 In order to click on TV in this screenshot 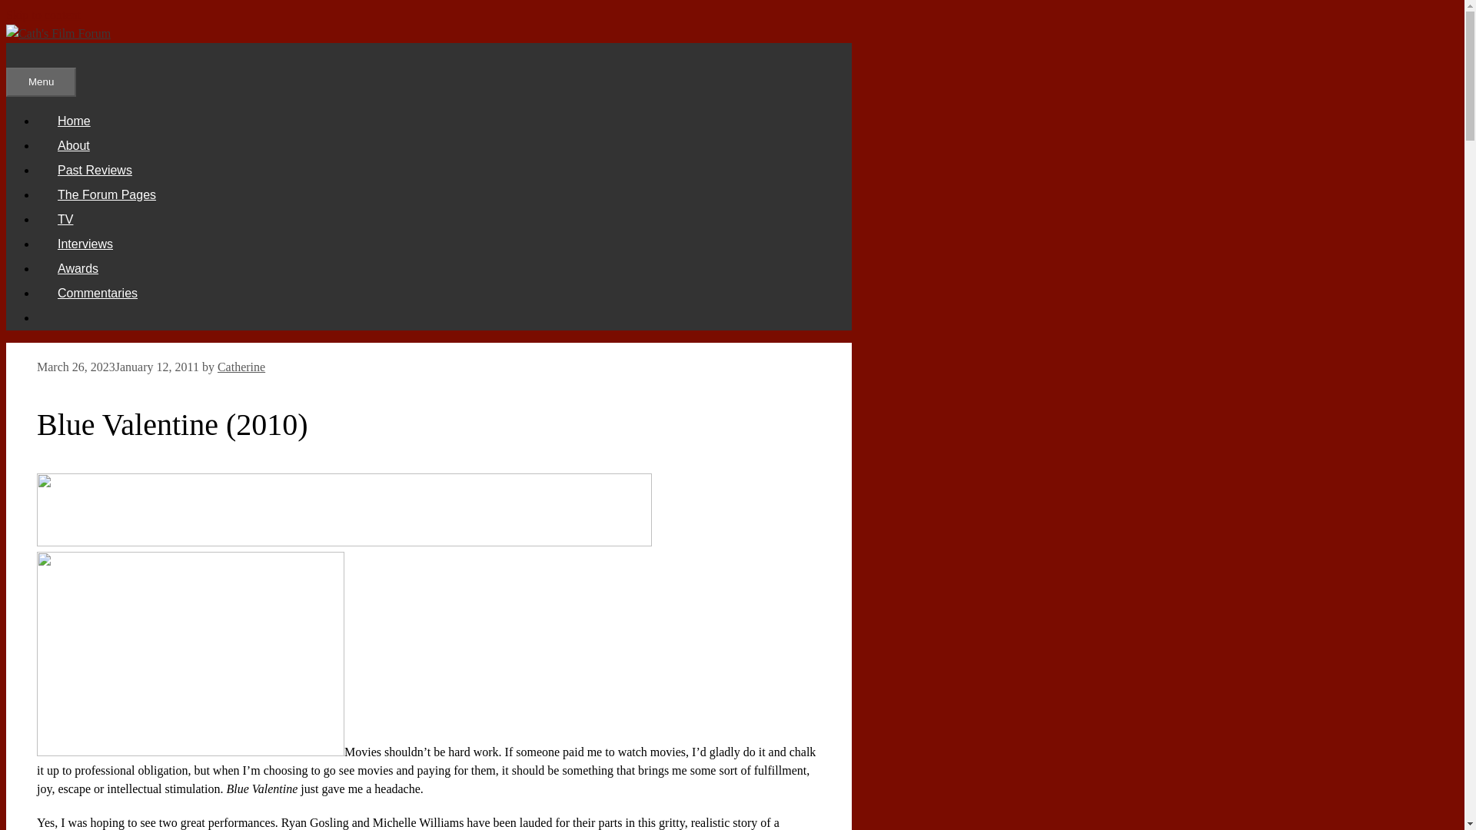, I will do `click(65, 218)`.